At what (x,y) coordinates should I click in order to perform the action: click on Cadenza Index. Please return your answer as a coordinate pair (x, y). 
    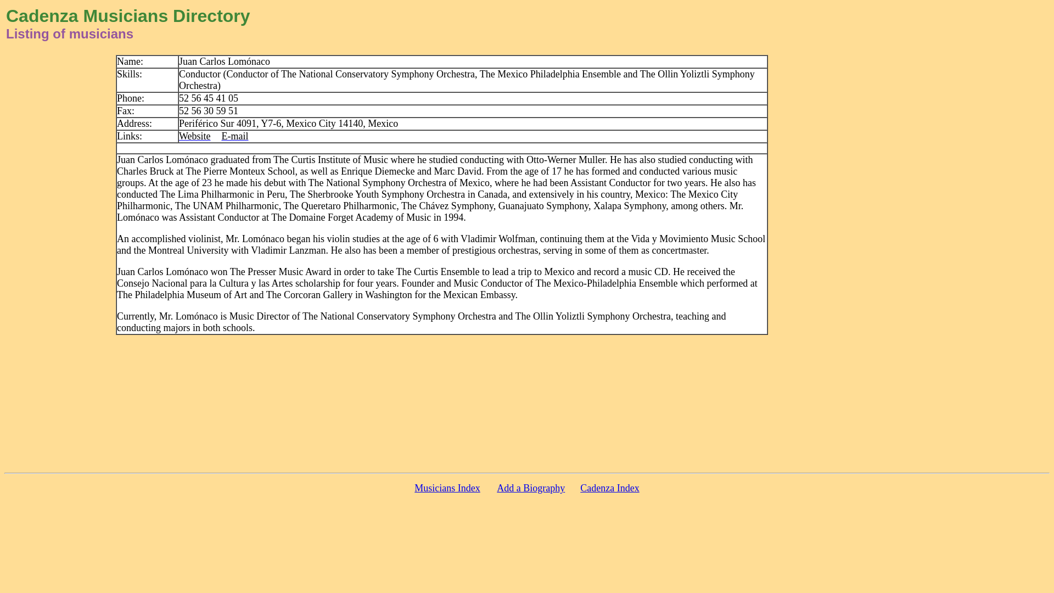
    Looking at the image, I should click on (609, 488).